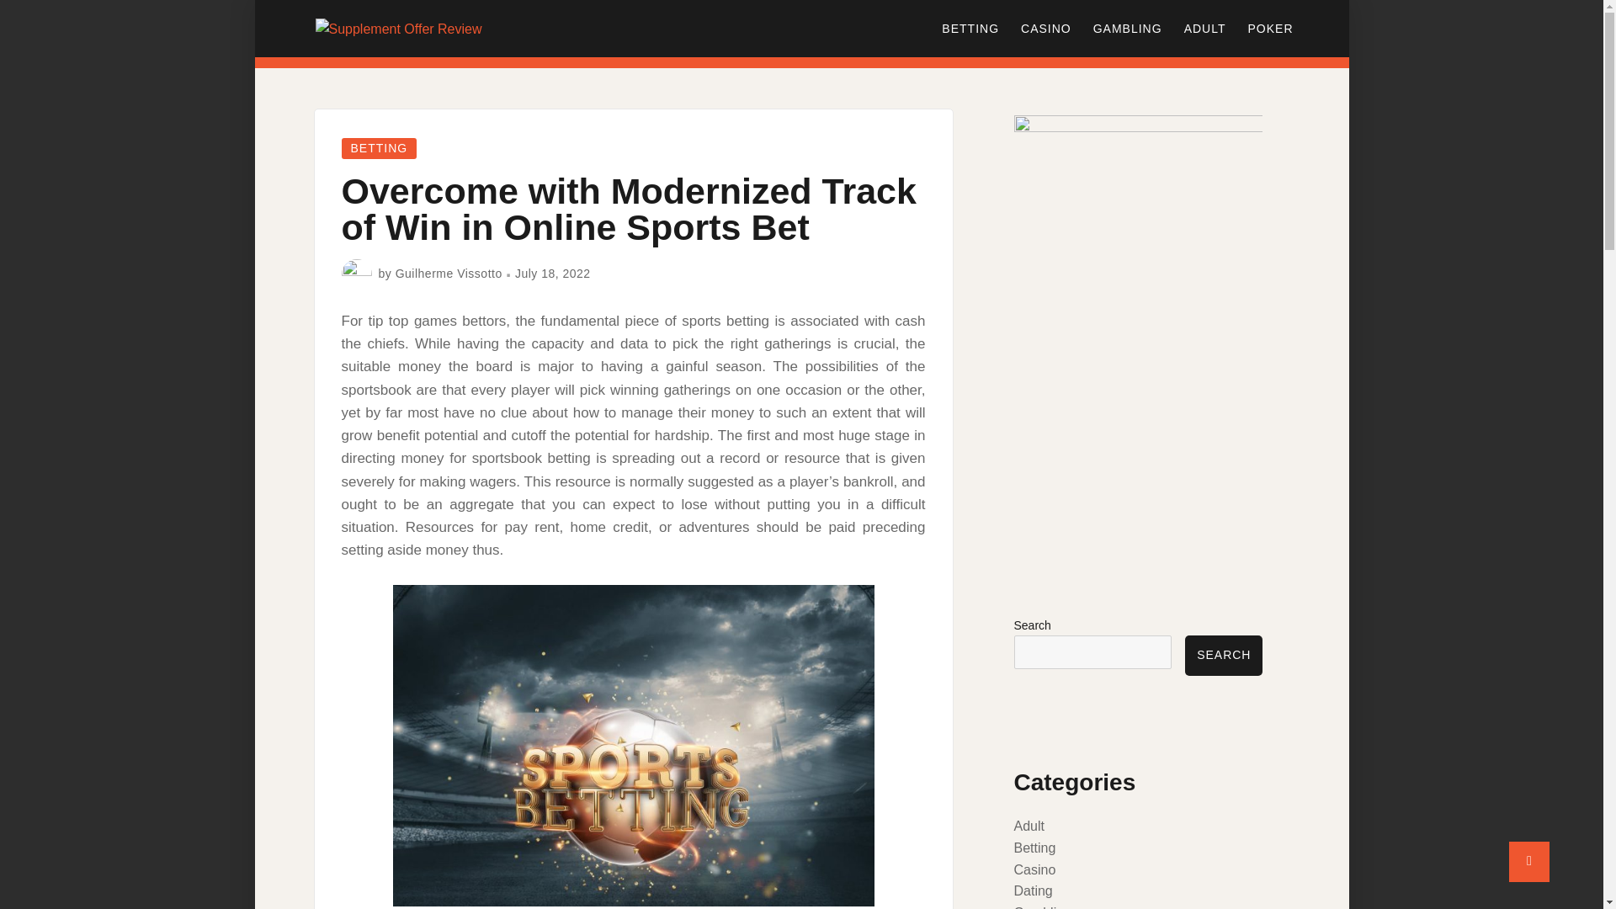 This screenshot has height=909, width=1616. I want to click on BETTING, so click(970, 29).